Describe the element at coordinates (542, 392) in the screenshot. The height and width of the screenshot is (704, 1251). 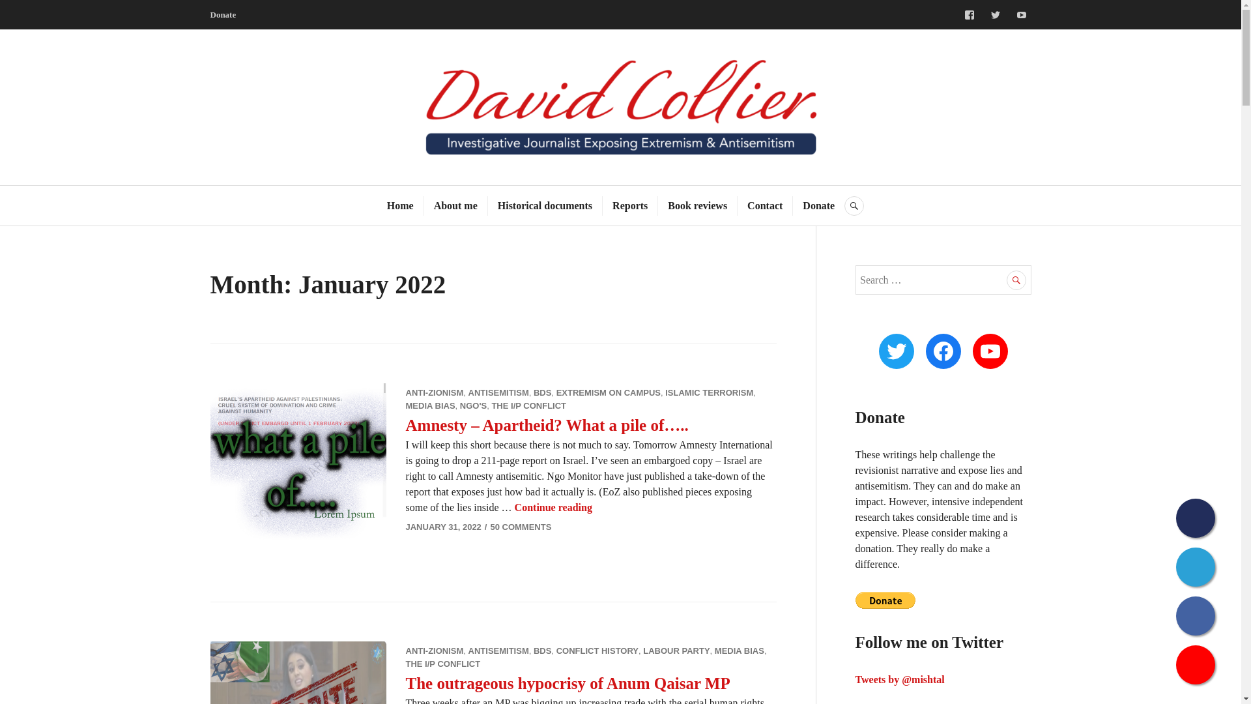
I see `BDS` at that location.